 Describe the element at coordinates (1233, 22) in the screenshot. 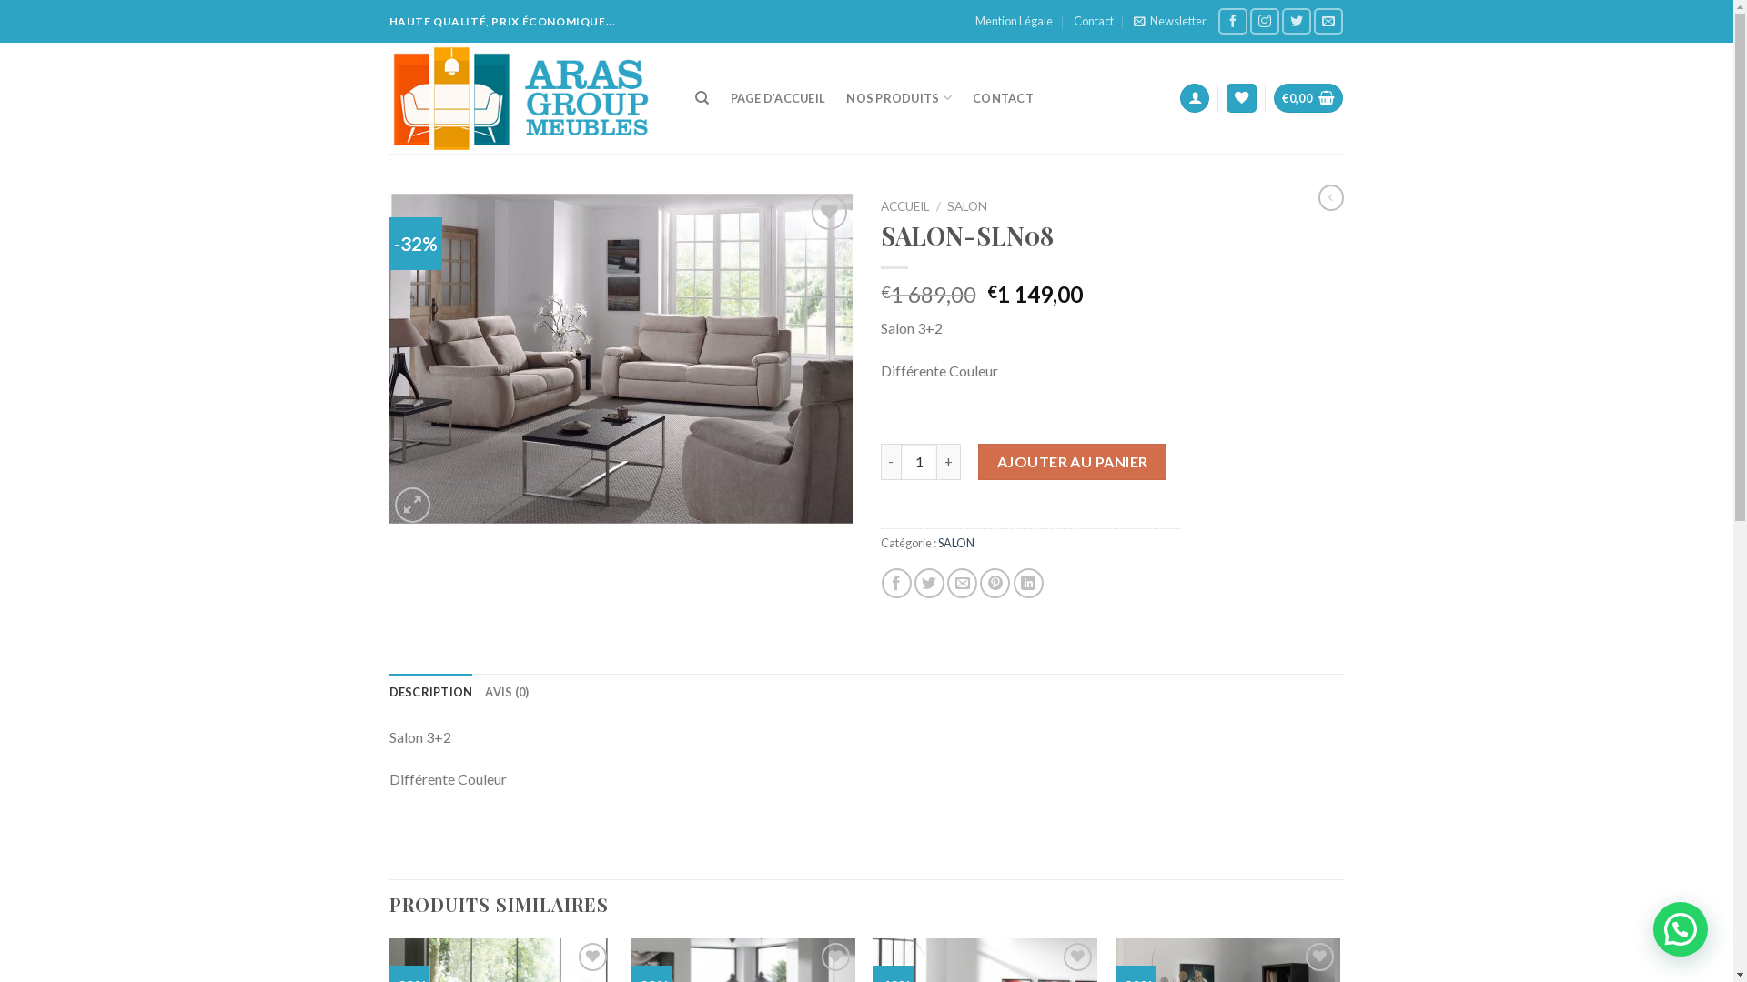

I see `Nous suivre sur Facebook` at that location.